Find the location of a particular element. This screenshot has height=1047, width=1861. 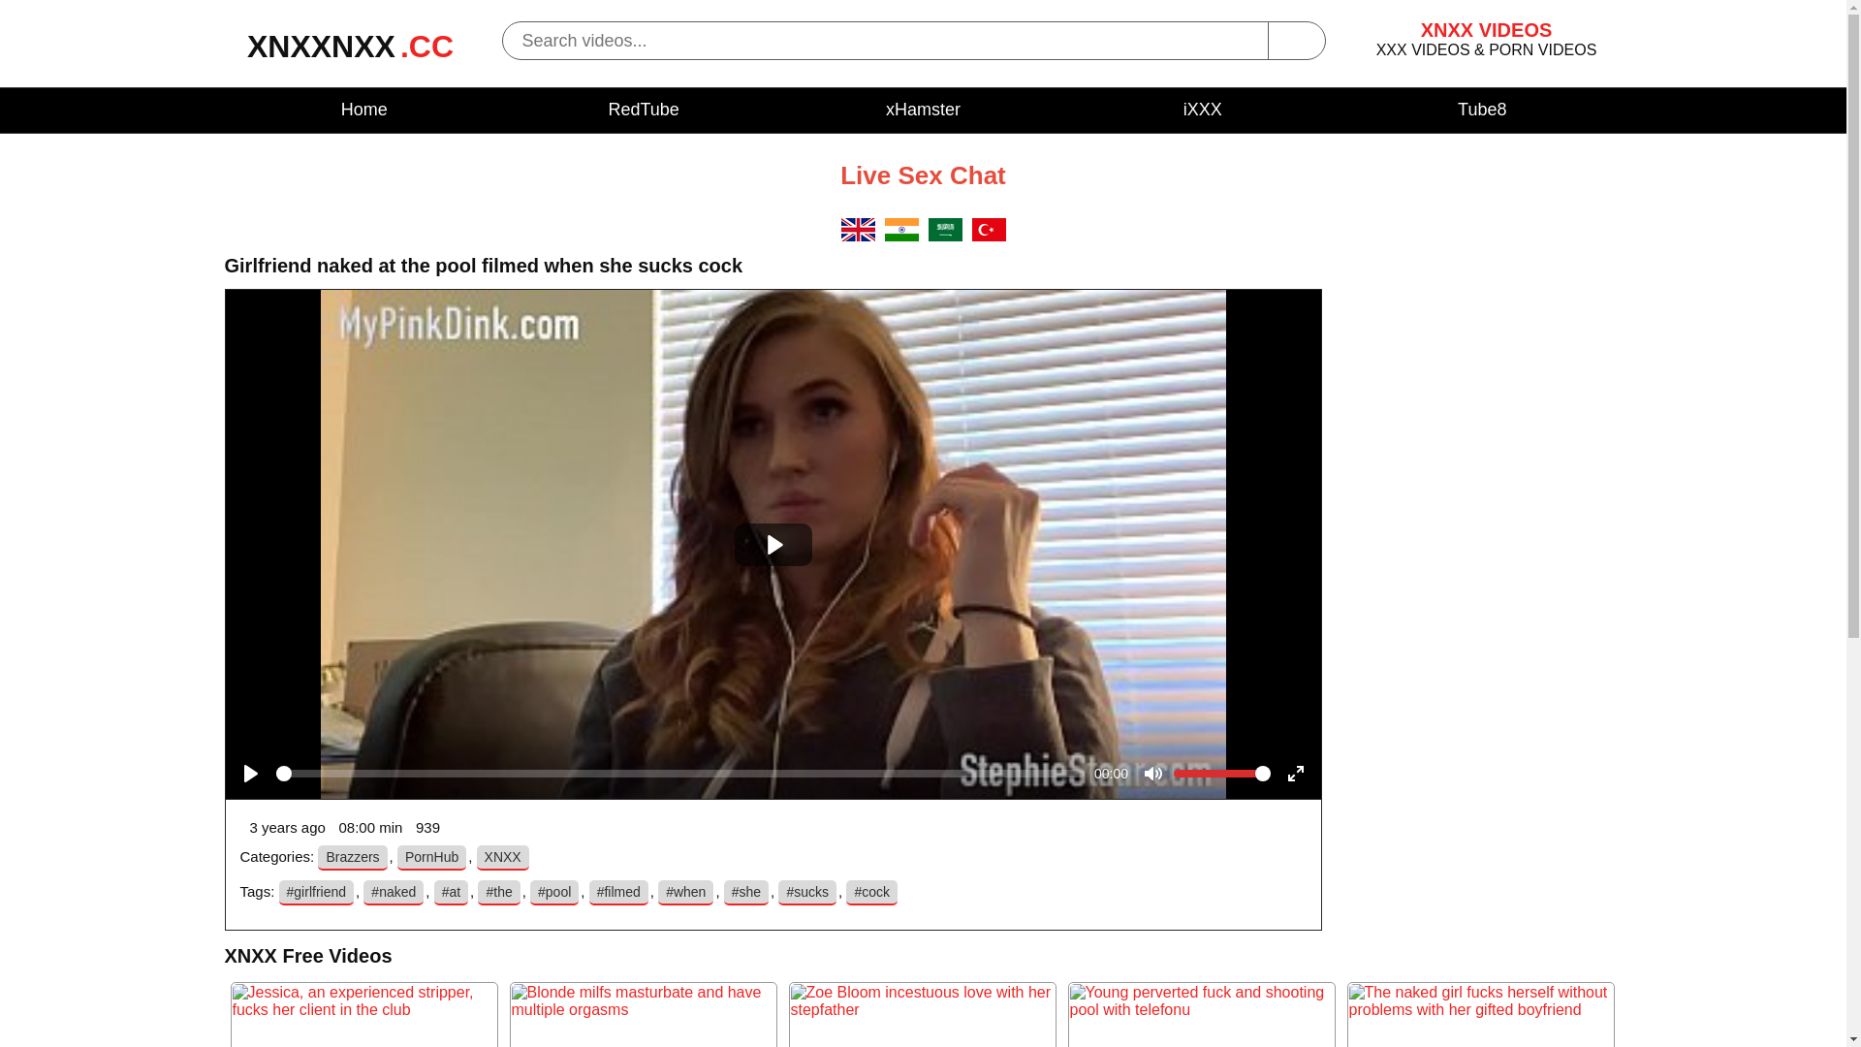

SA is located at coordinates (946, 237).